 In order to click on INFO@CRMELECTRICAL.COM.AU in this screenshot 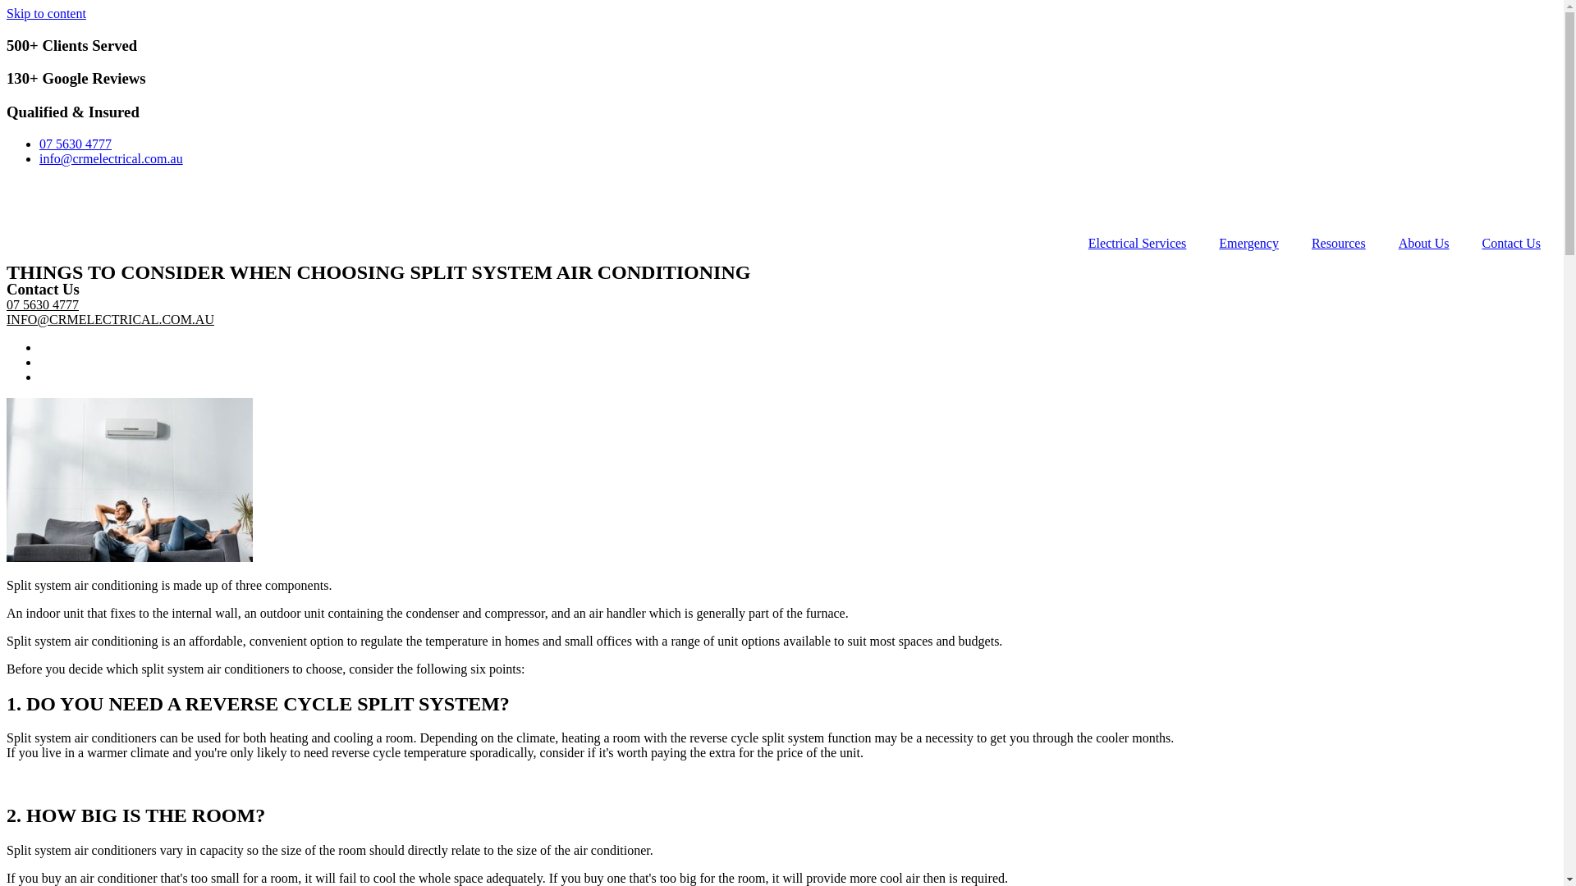, I will do `click(110, 320)`.